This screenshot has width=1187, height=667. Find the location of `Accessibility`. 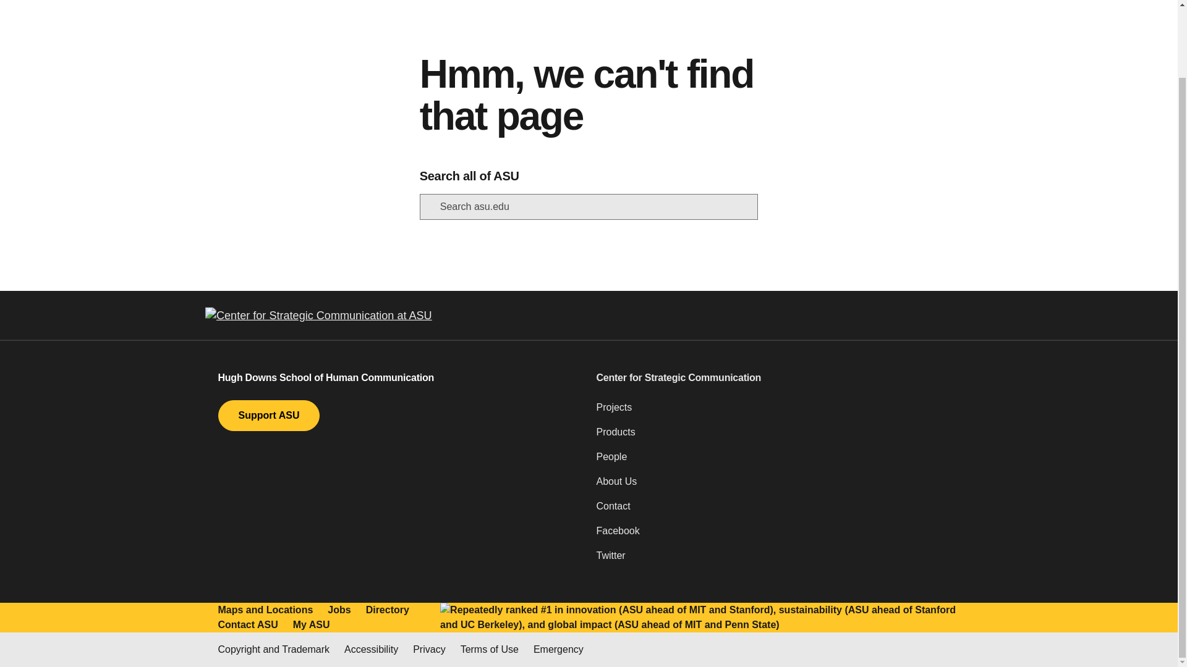

Accessibility is located at coordinates (371, 650).